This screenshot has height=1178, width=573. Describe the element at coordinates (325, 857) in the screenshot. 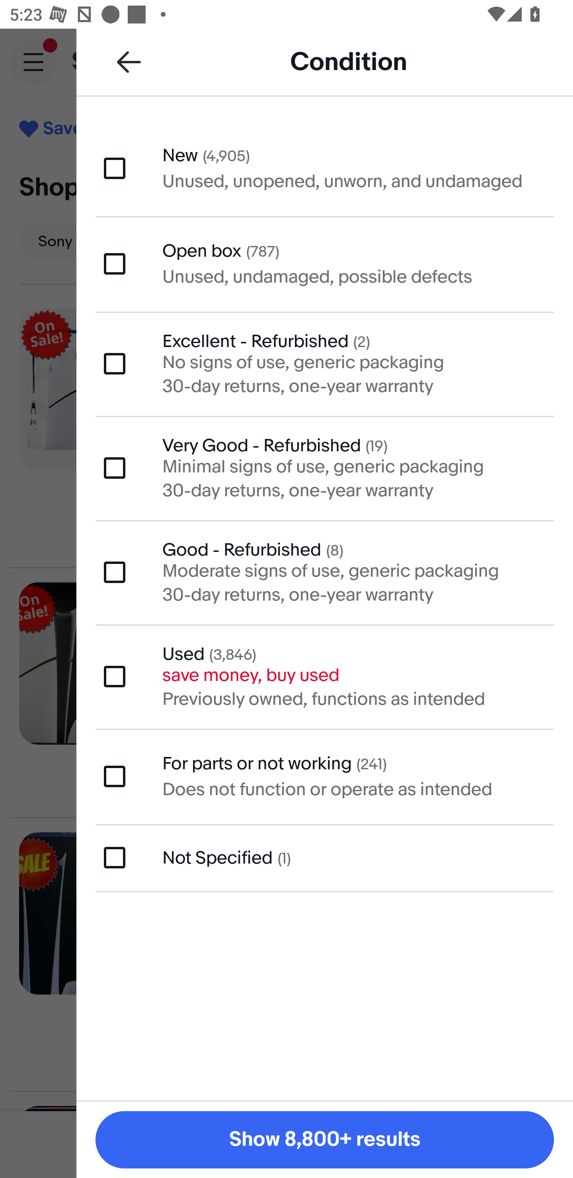

I see `Not Specified (1)` at that location.